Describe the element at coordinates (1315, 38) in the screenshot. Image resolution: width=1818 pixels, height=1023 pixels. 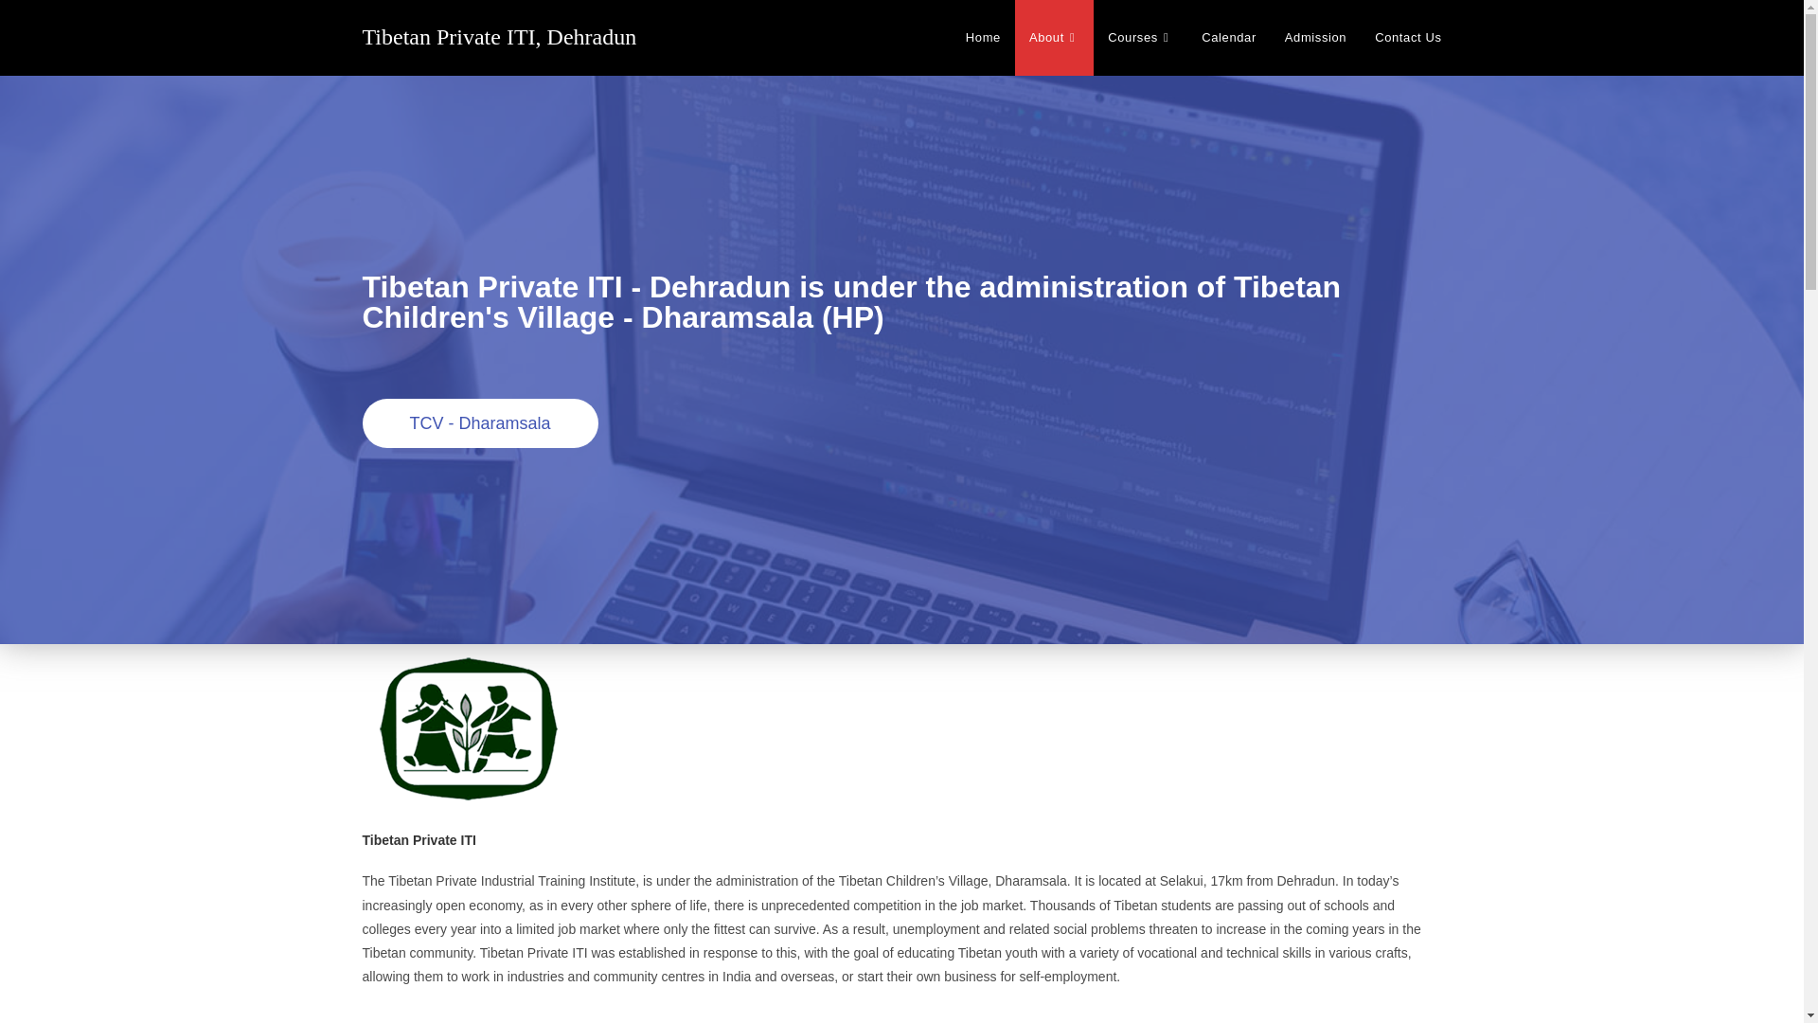
I see `Admission` at that location.